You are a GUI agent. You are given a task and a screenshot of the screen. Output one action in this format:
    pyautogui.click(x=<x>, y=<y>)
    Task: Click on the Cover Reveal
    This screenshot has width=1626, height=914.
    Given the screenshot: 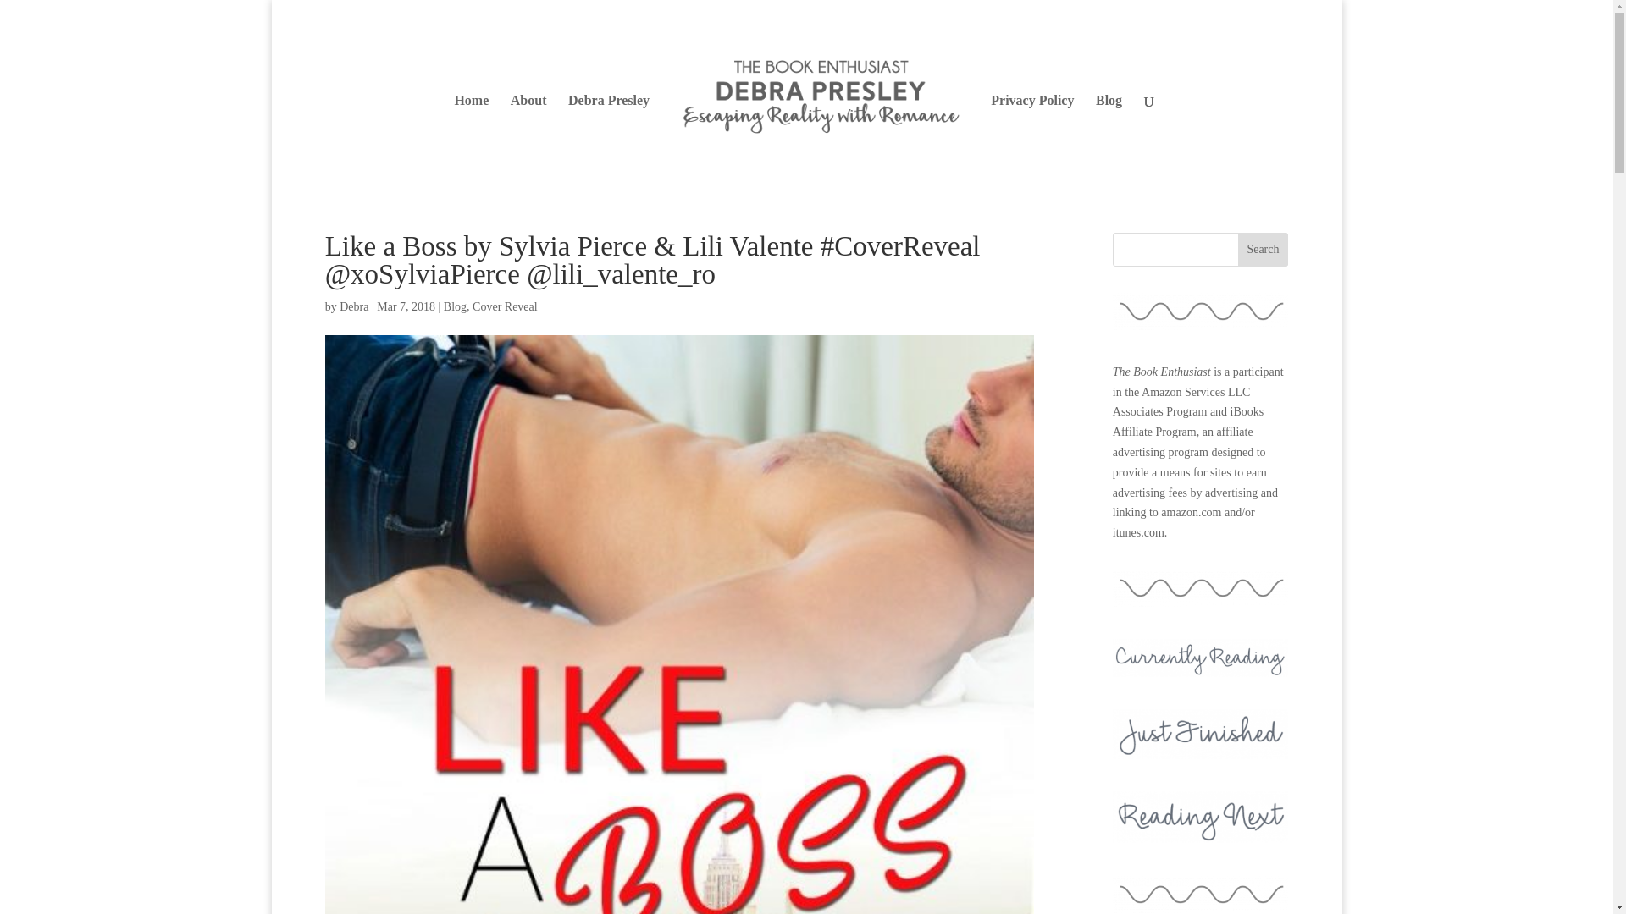 What is the action you would take?
    pyautogui.click(x=505, y=306)
    